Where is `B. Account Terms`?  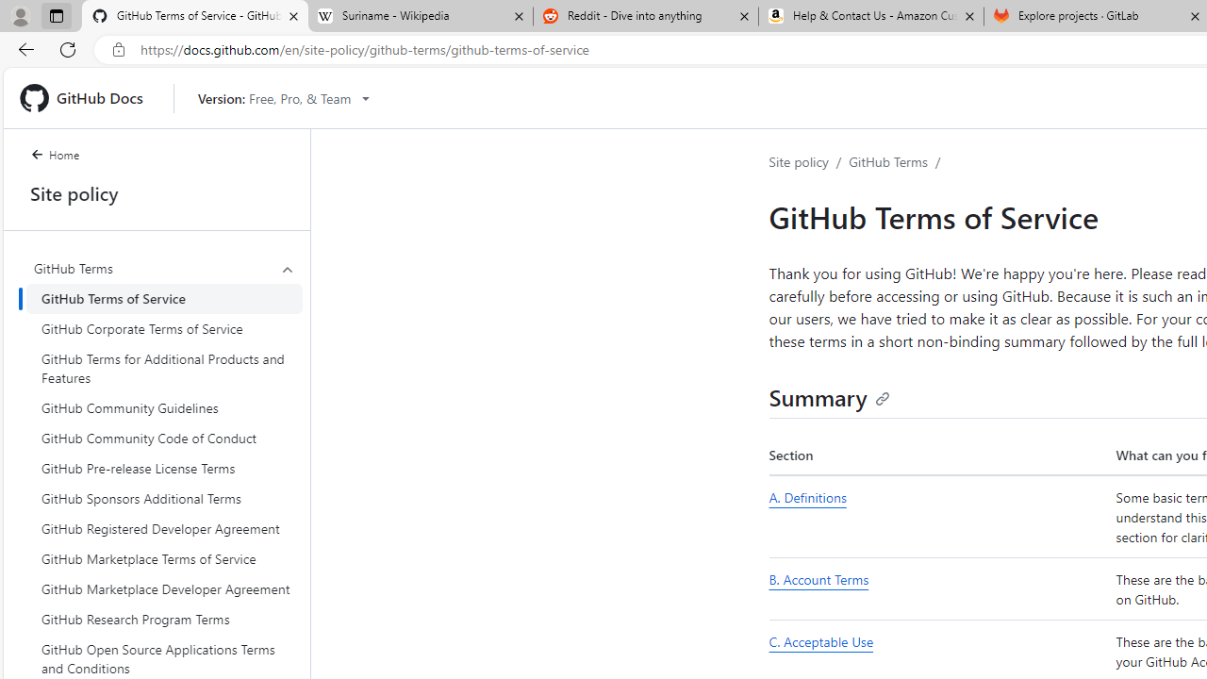
B. Account Terms is located at coordinates (939, 588).